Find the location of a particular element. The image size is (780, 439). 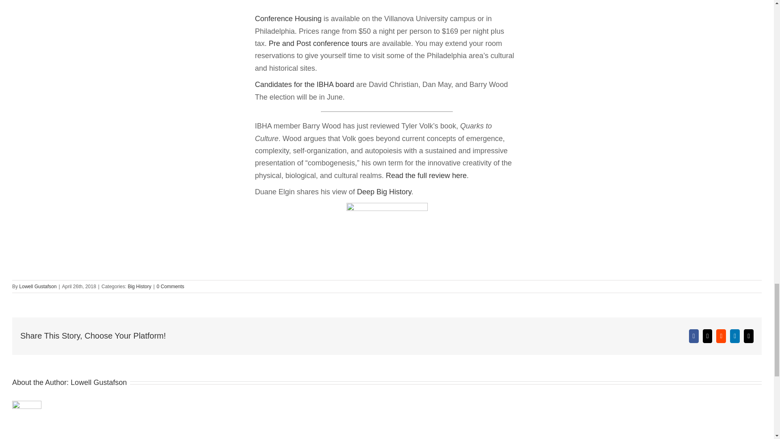

Posts by Lowell Gustafson is located at coordinates (37, 286).